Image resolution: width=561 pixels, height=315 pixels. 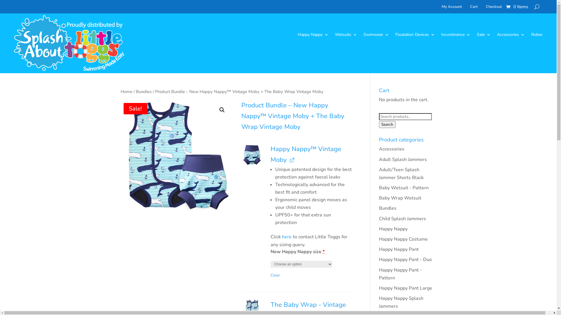 I want to click on Robes, so click(x=537, y=36).